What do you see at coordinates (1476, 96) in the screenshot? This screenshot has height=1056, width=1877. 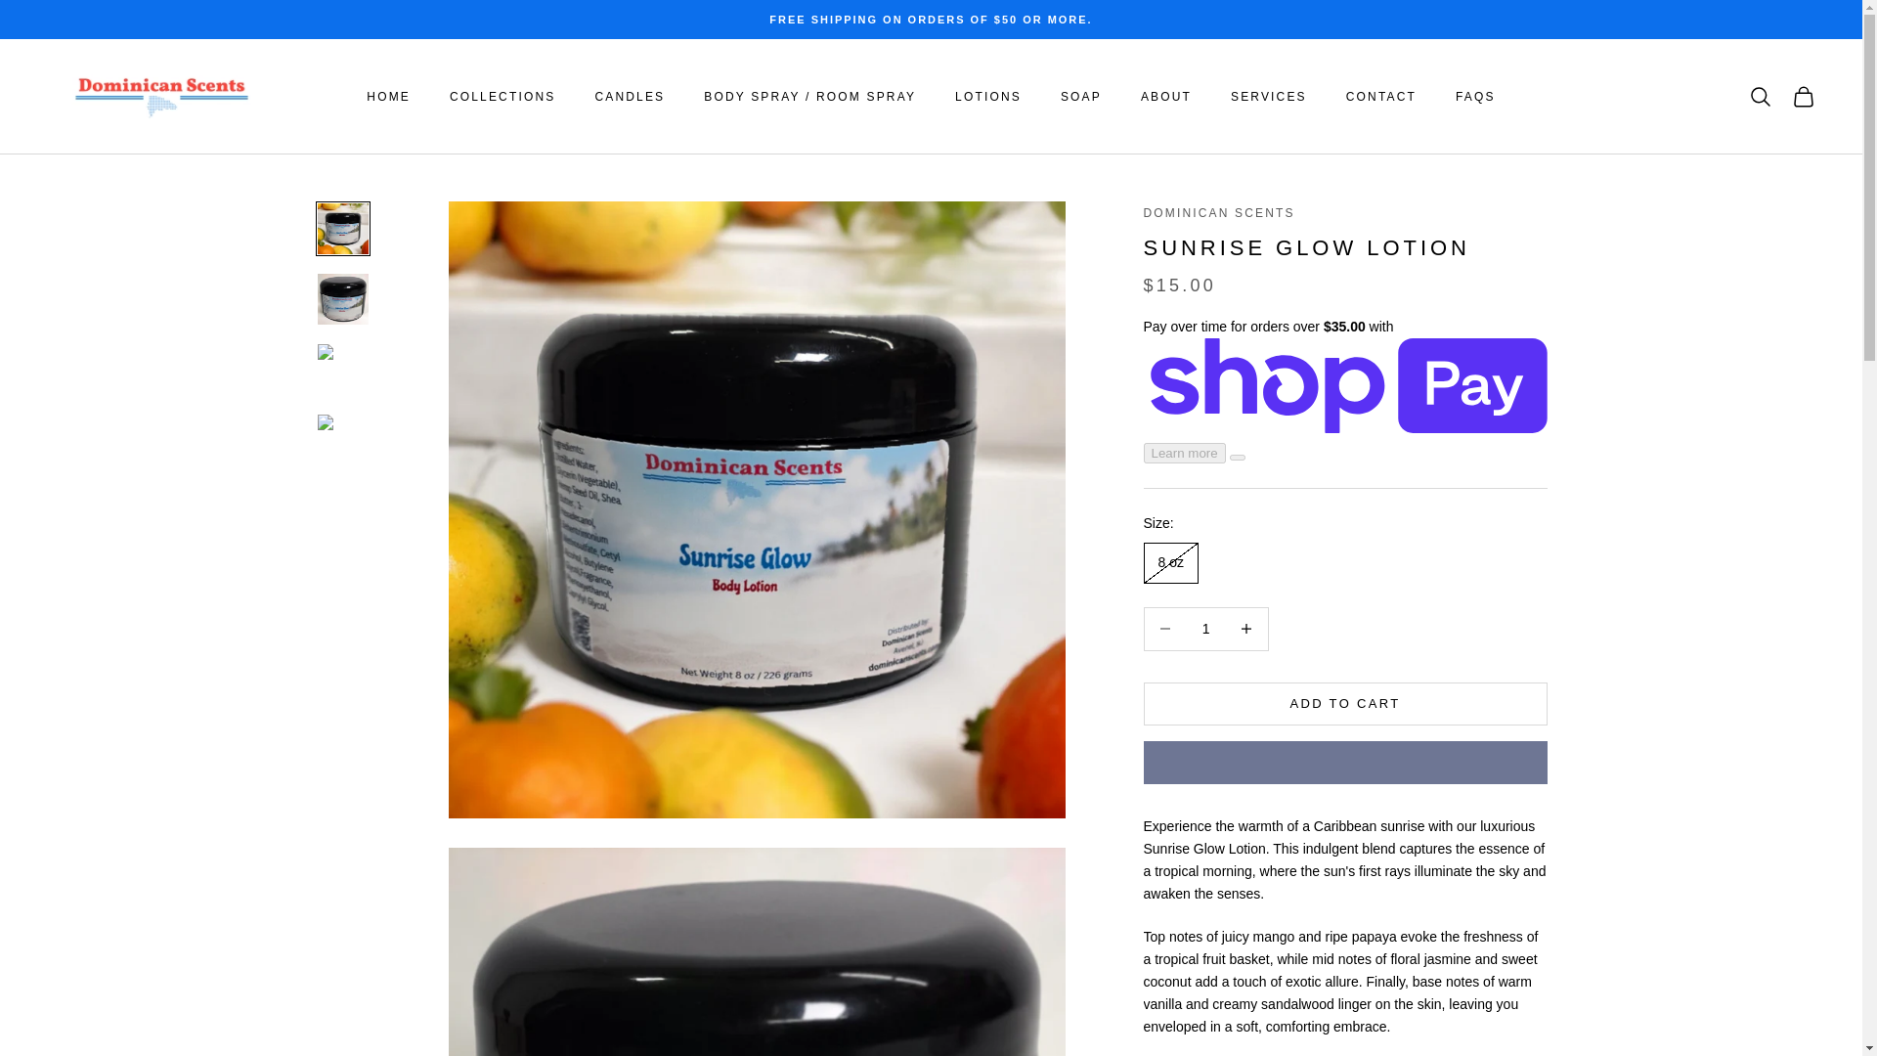 I see `FAQS` at bounding box center [1476, 96].